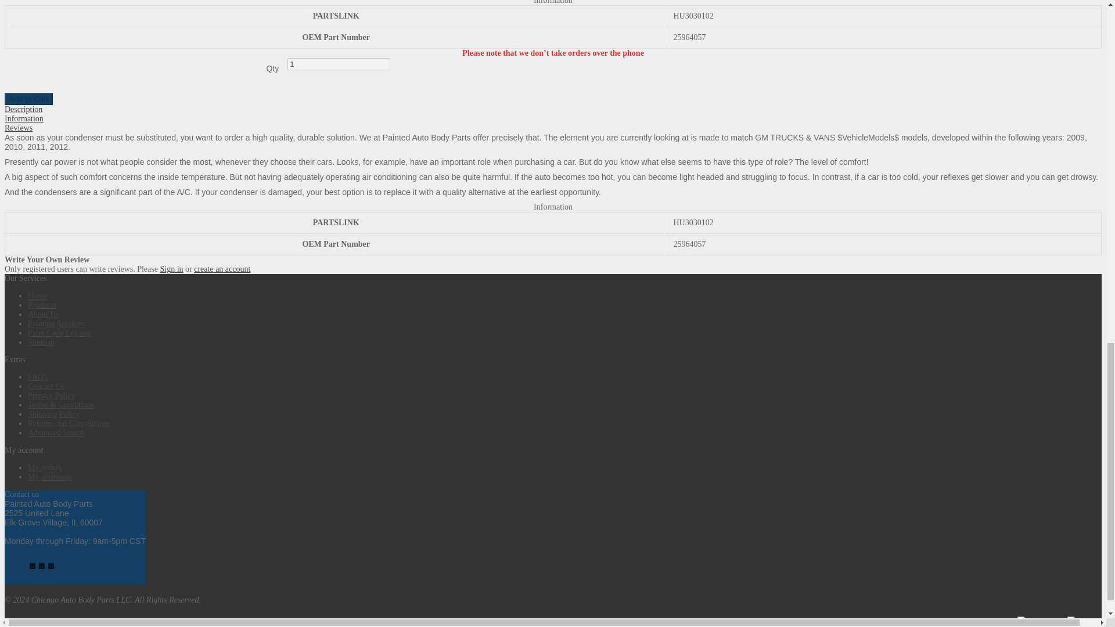 This screenshot has width=1115, height=627. What do you see at coordinates (42, 565) in the screenshot?
I see `Twitter` at bounding box center [42, 565].